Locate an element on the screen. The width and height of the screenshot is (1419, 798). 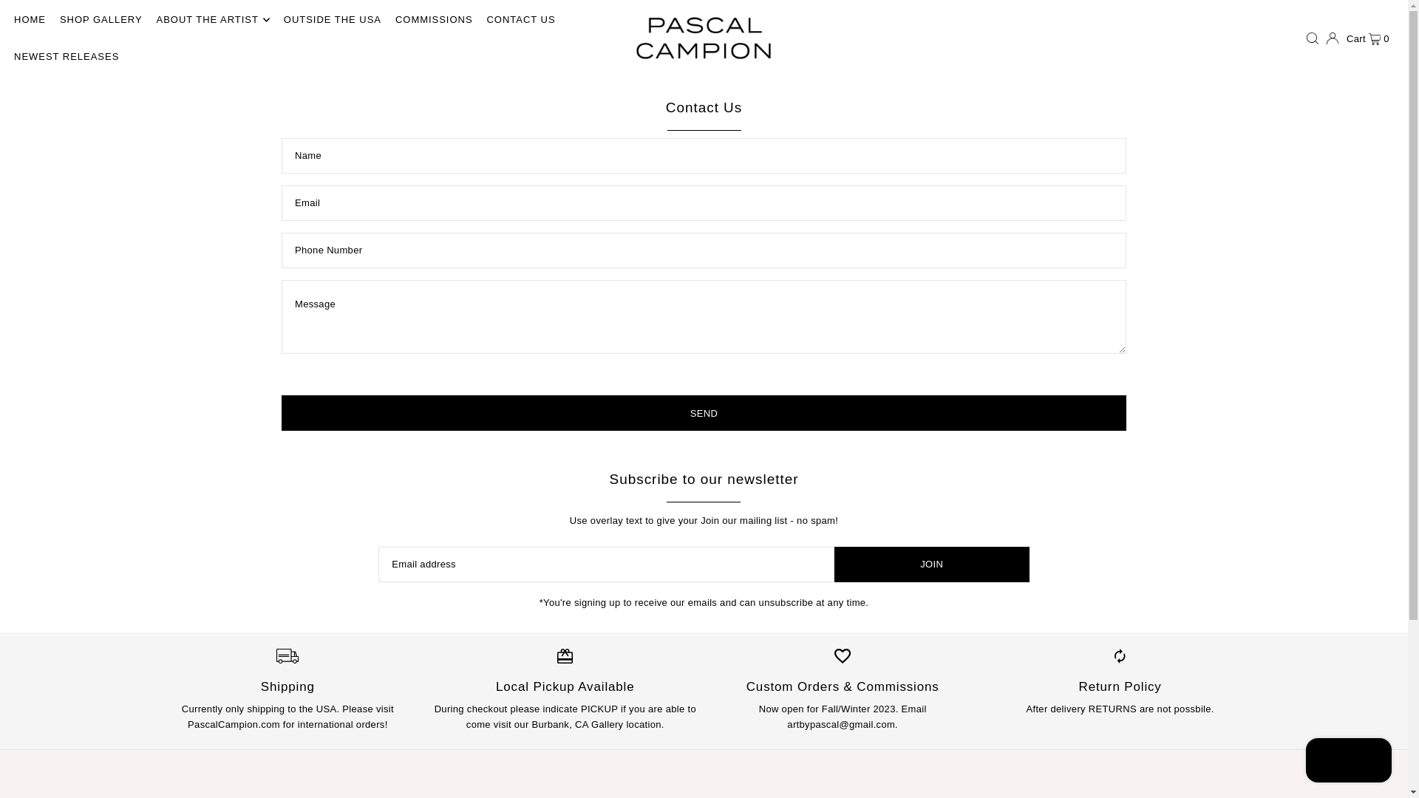
COMMISSIONS is located at coordinates (434, 19).